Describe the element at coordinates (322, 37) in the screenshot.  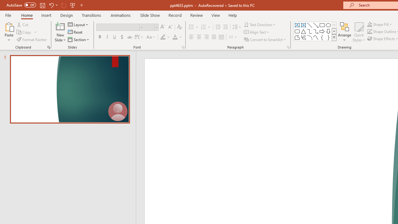
I see `Left Brace` at that location.